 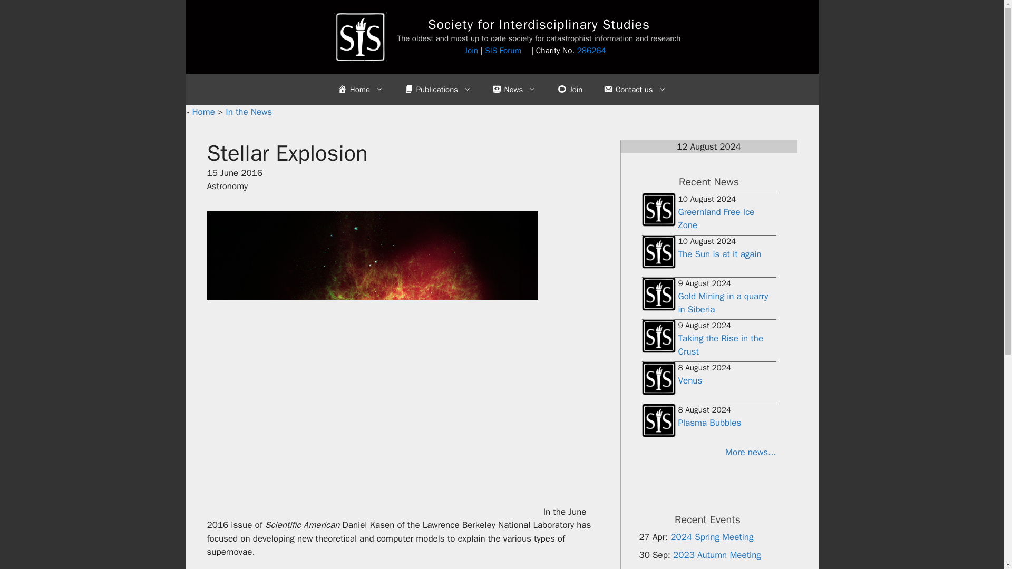 What do you see at coordinates (205, 112) in the screenshot?
I see `Home` at bounding box center [205, 112].